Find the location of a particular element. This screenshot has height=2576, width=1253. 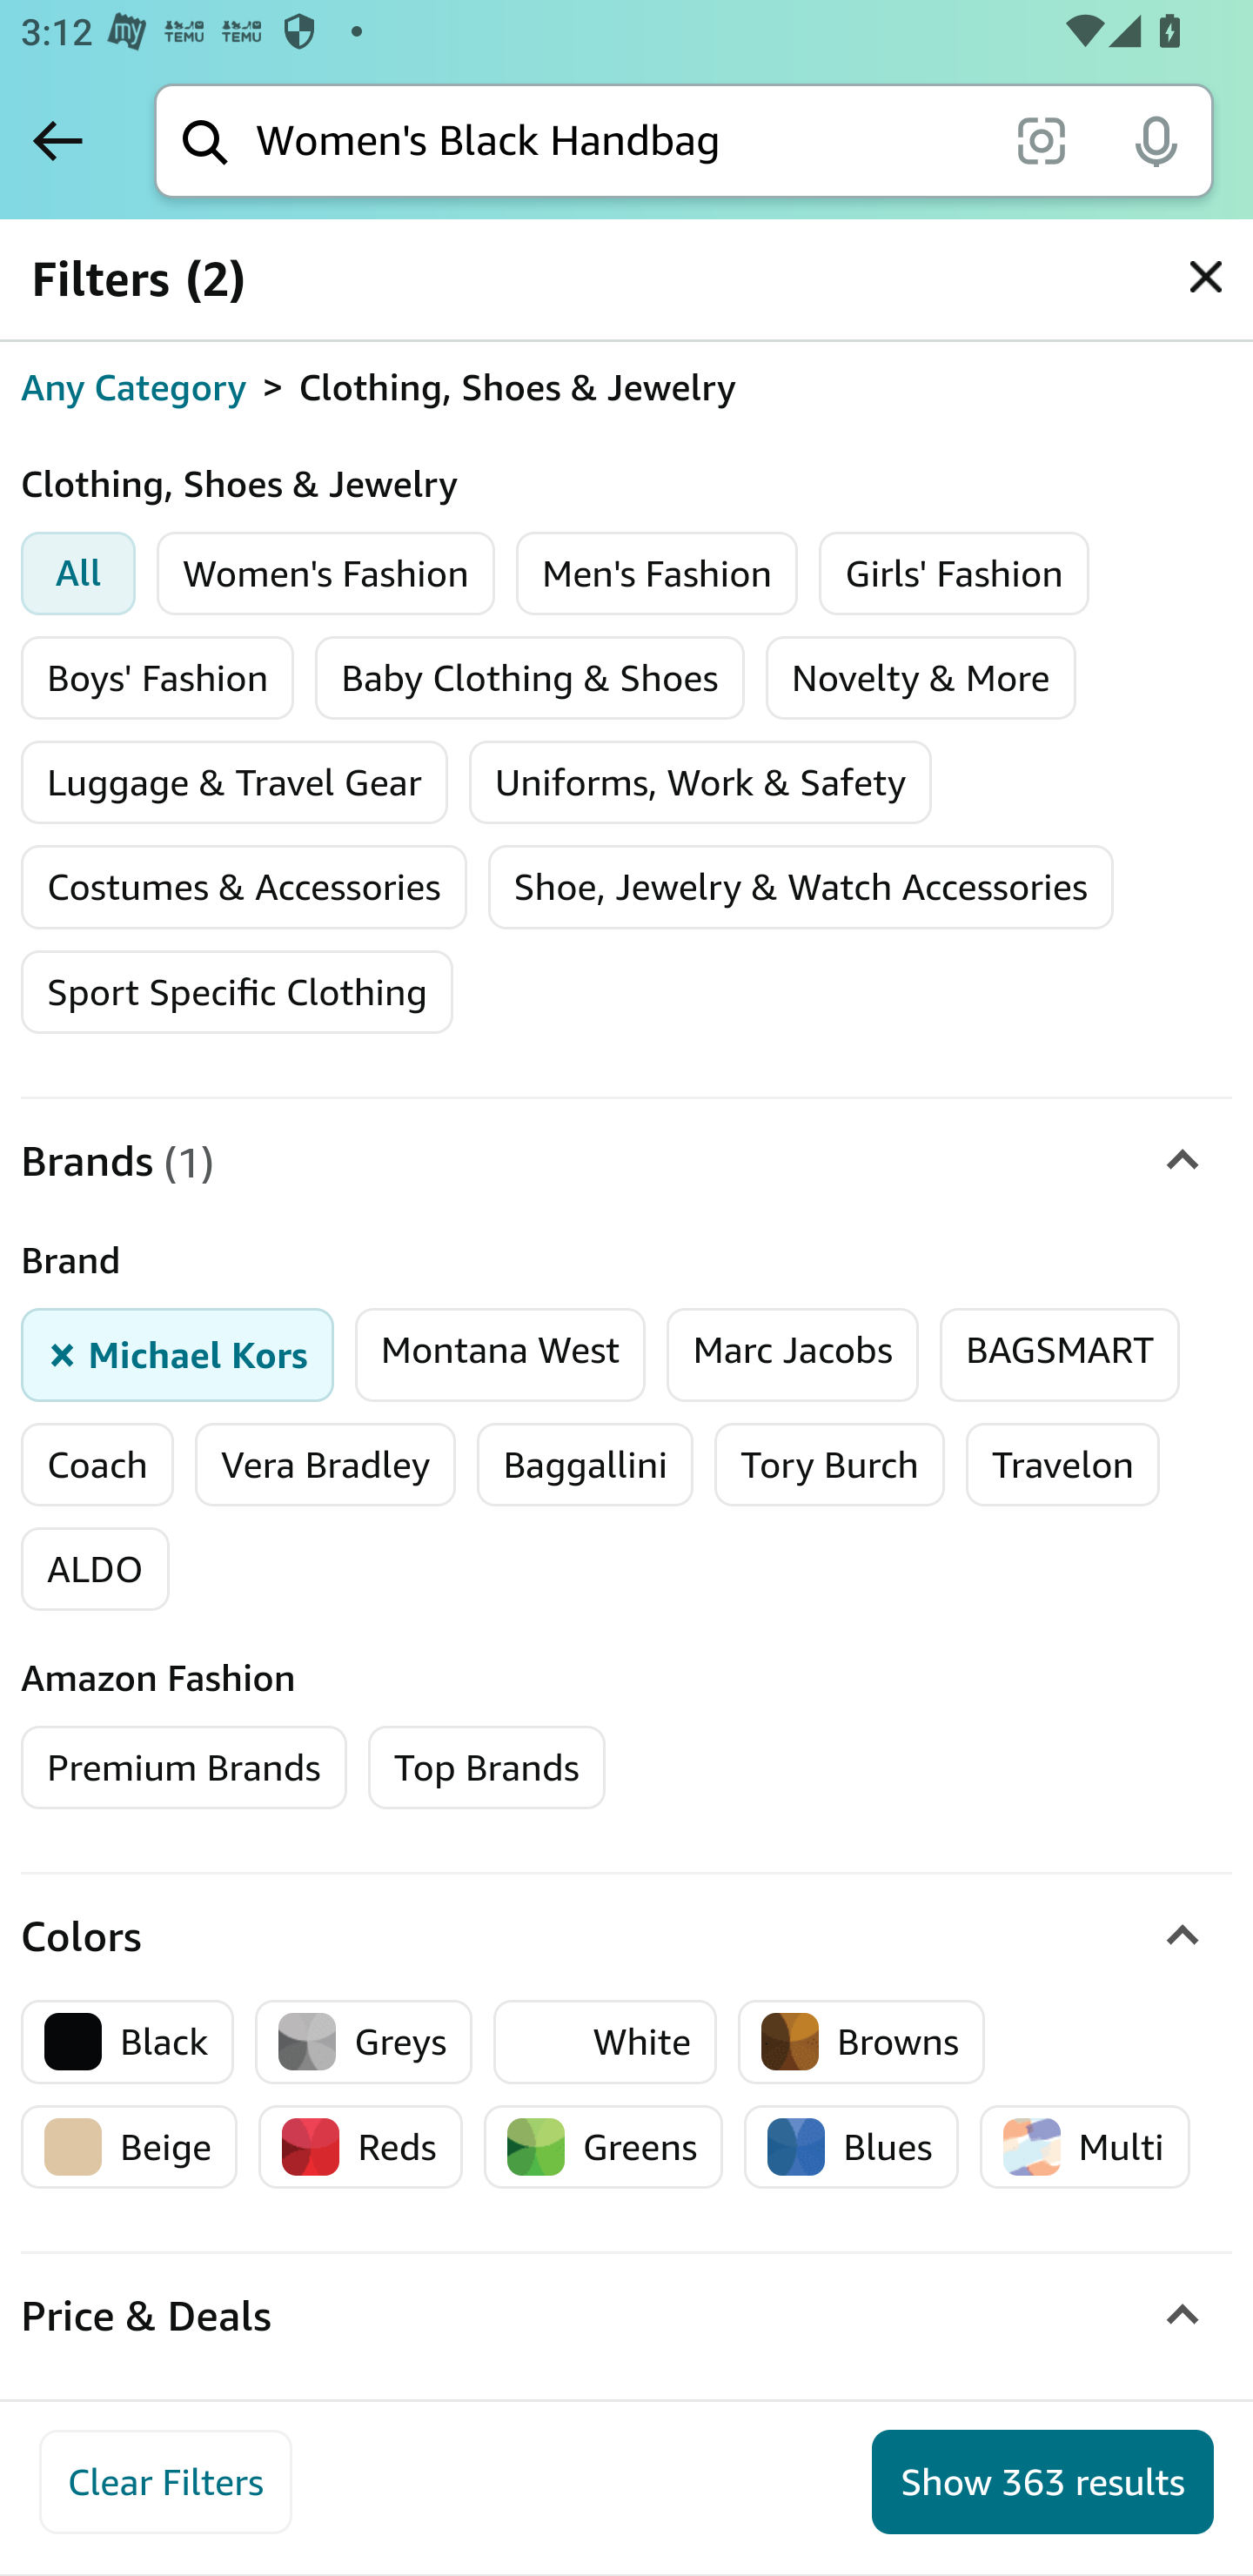

Girls' Fashion is located at coordinates (954, 573).